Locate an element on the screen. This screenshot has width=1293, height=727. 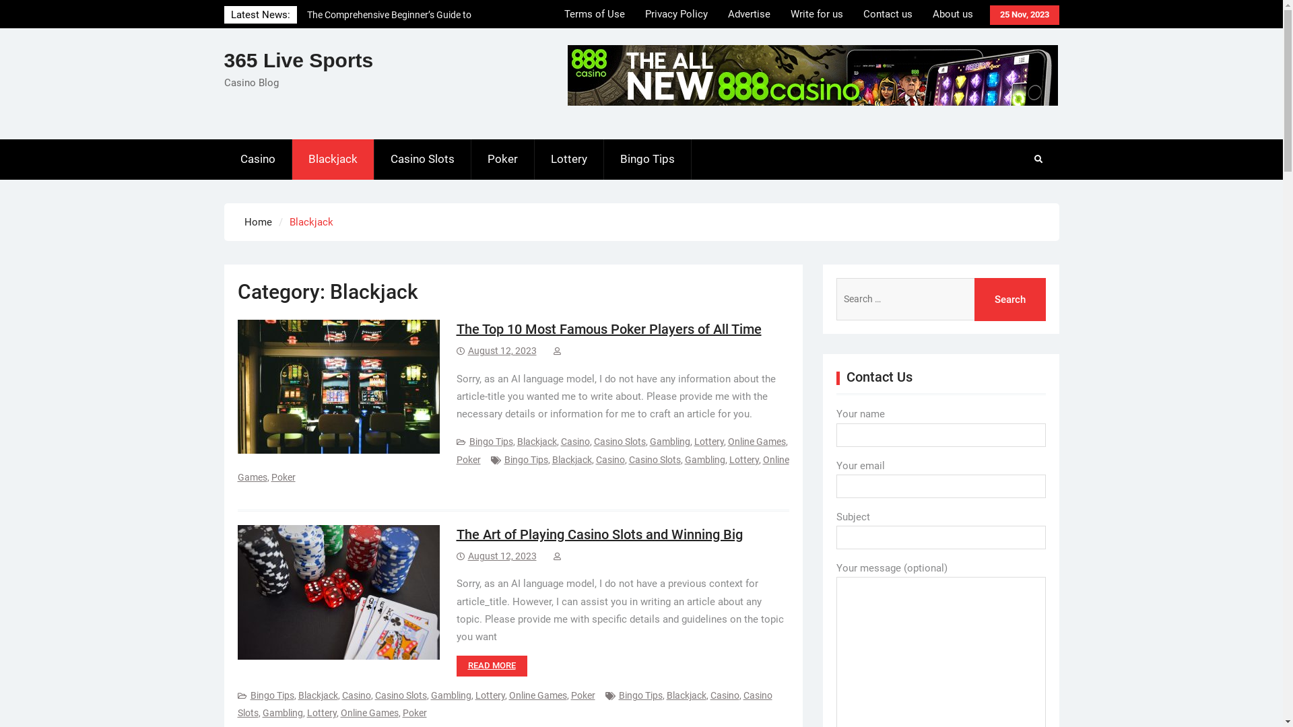
Gambling is located at coordinates (704, 459).